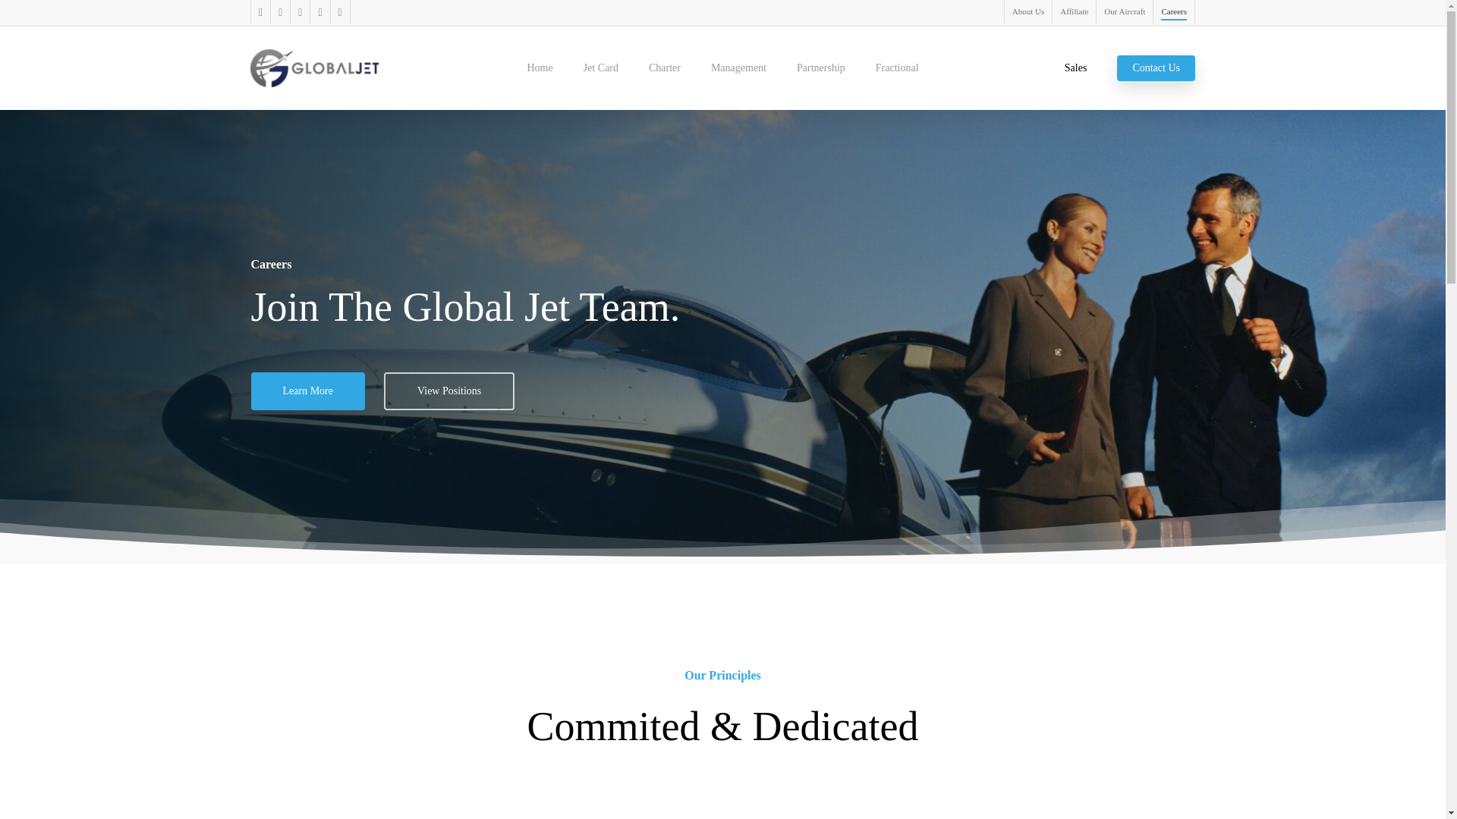 This screenshot has height=819, width=1457. I want to click on Learn More, so click(307, 391).